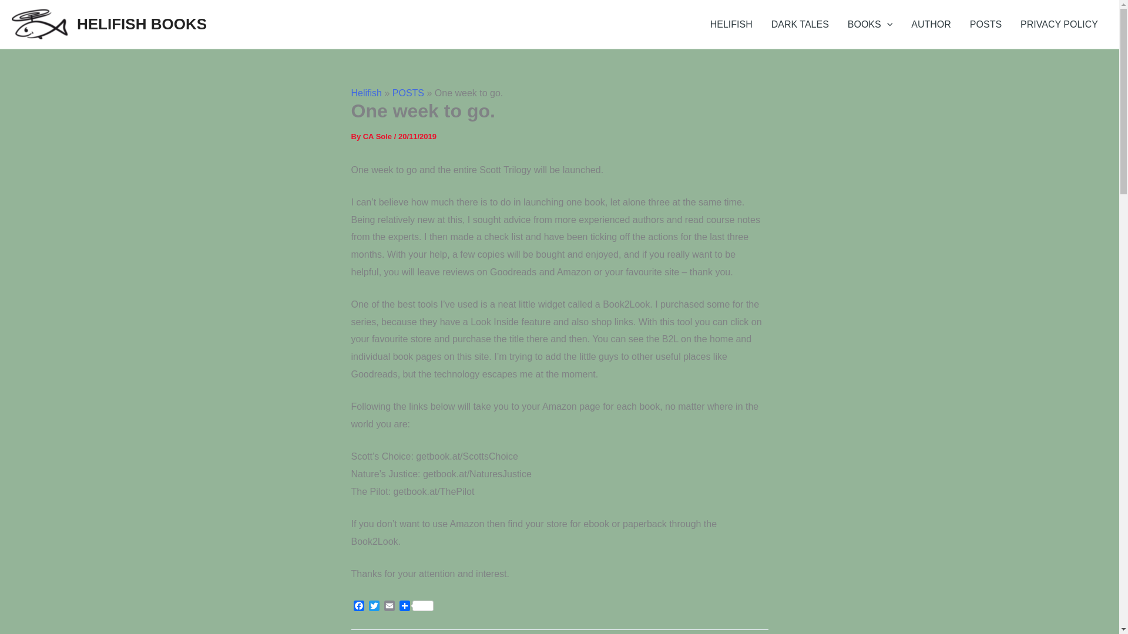 The width and height of the screenshot is (1128, 634). What do you see at coordinates (378, 136) in the screenshot?
I see `CA Sole` at bounding box center [378, 136].